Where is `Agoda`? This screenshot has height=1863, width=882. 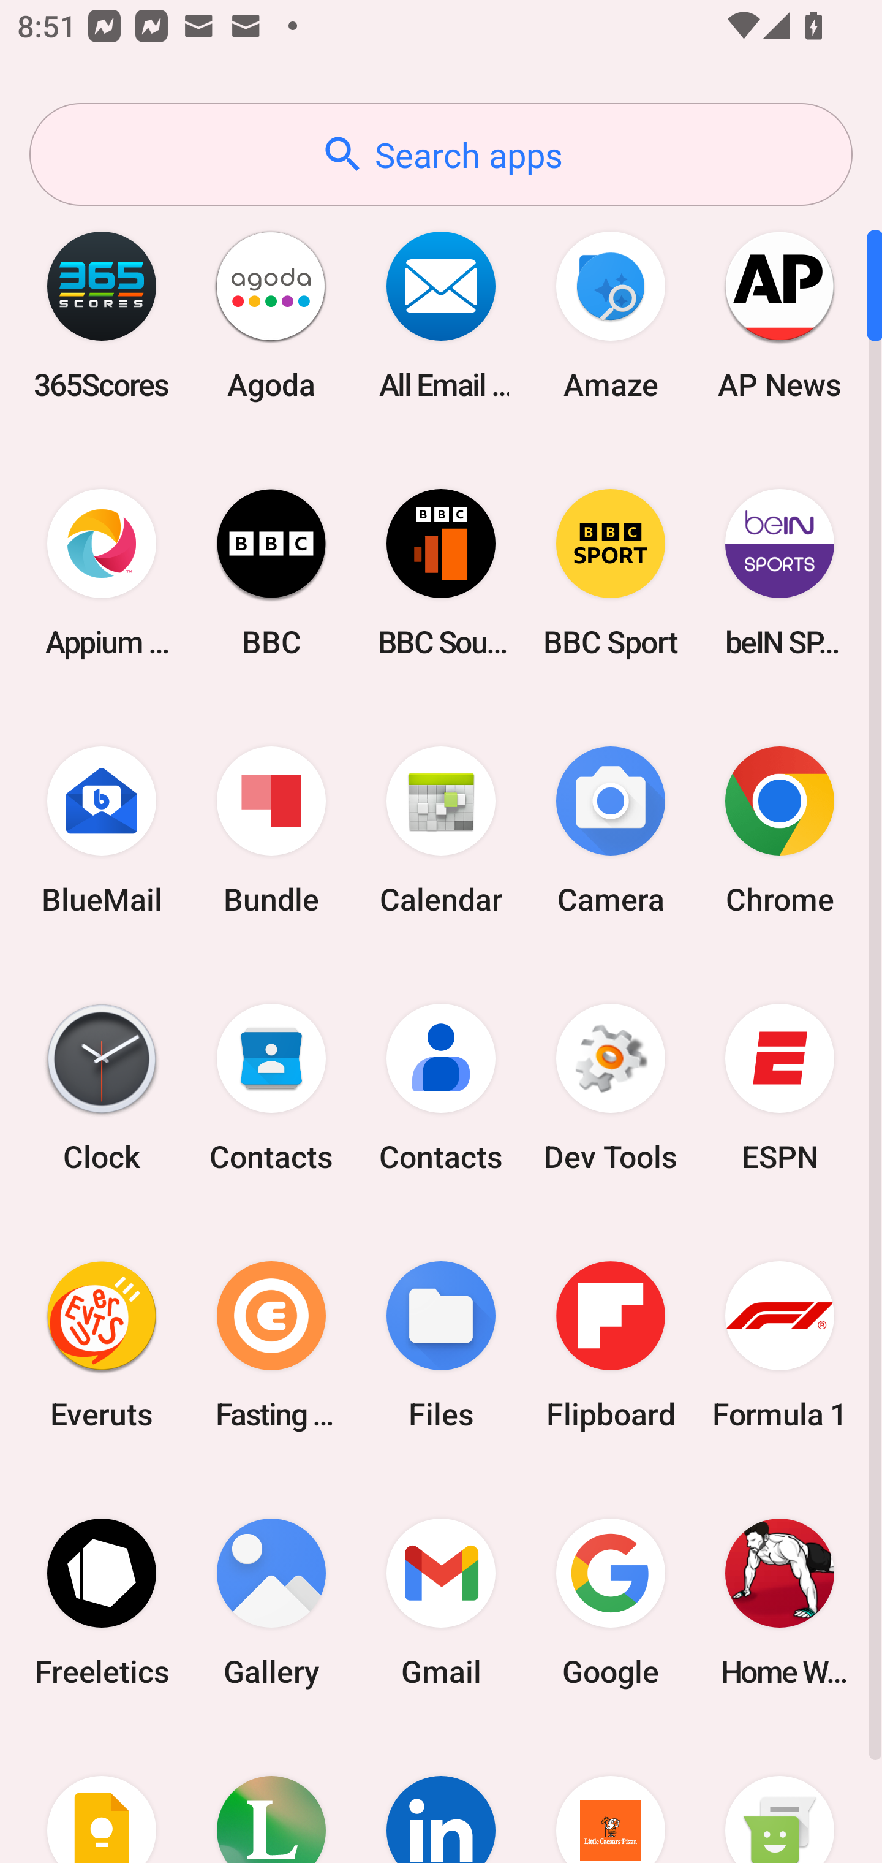
Agoda is located at coordinates (271, 315).